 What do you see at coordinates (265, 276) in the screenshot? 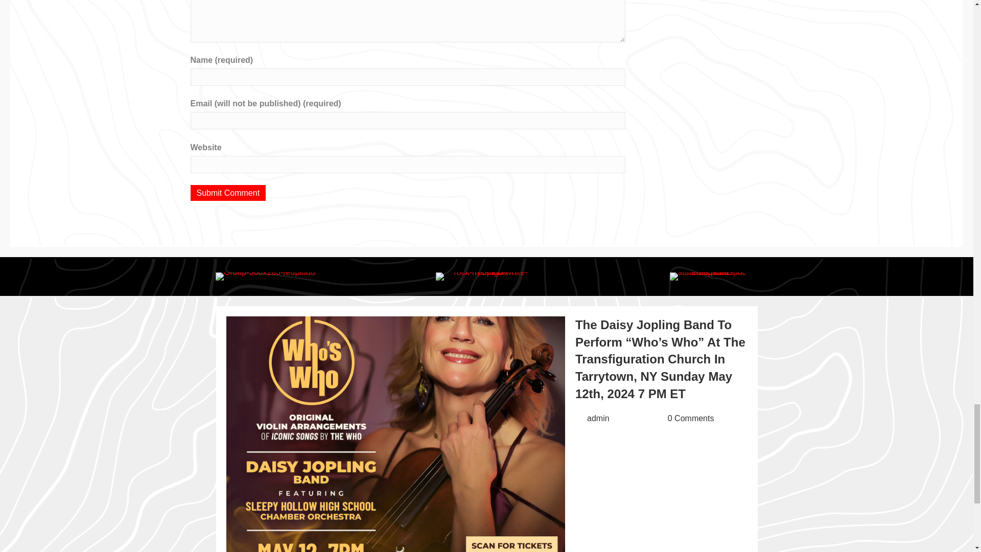
I see `Group-500x103-reupload` at bounding box center [265, 276].